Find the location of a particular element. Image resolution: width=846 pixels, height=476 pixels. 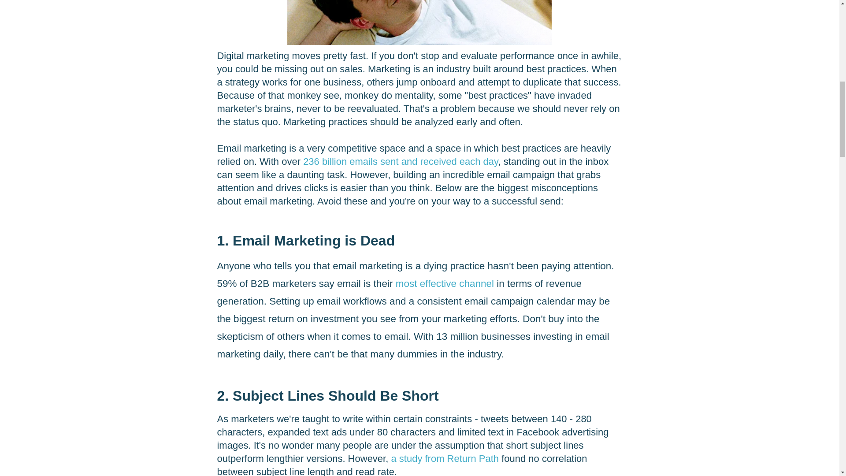

a study from Return Path is located at coordinates (445, 458).